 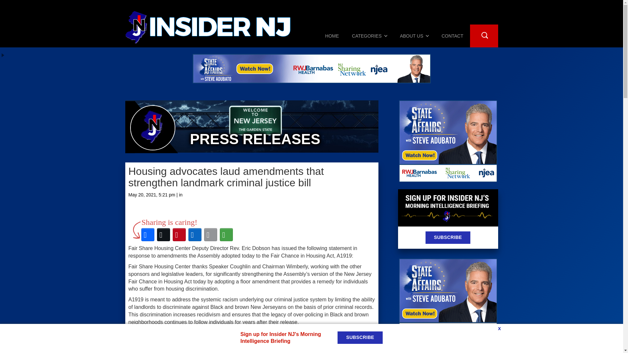 What do you see at coordinates (195, 235) in the screenshot?
I see `LinkedIn` at bounding box center [195, 235].